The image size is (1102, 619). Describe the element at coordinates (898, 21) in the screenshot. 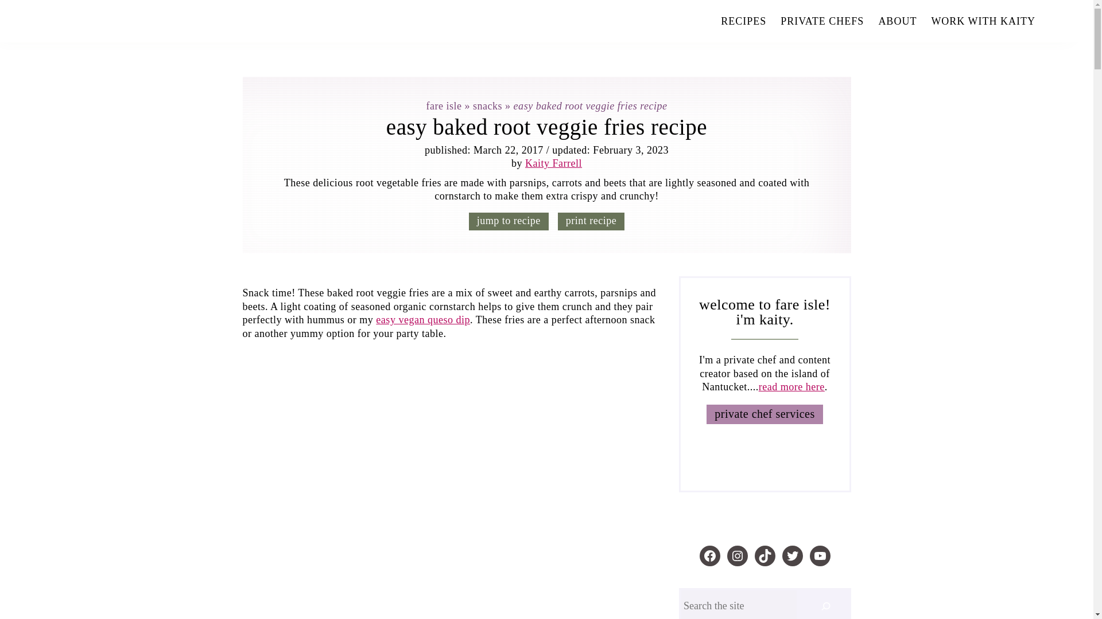

I see `ABOUT` at that location.